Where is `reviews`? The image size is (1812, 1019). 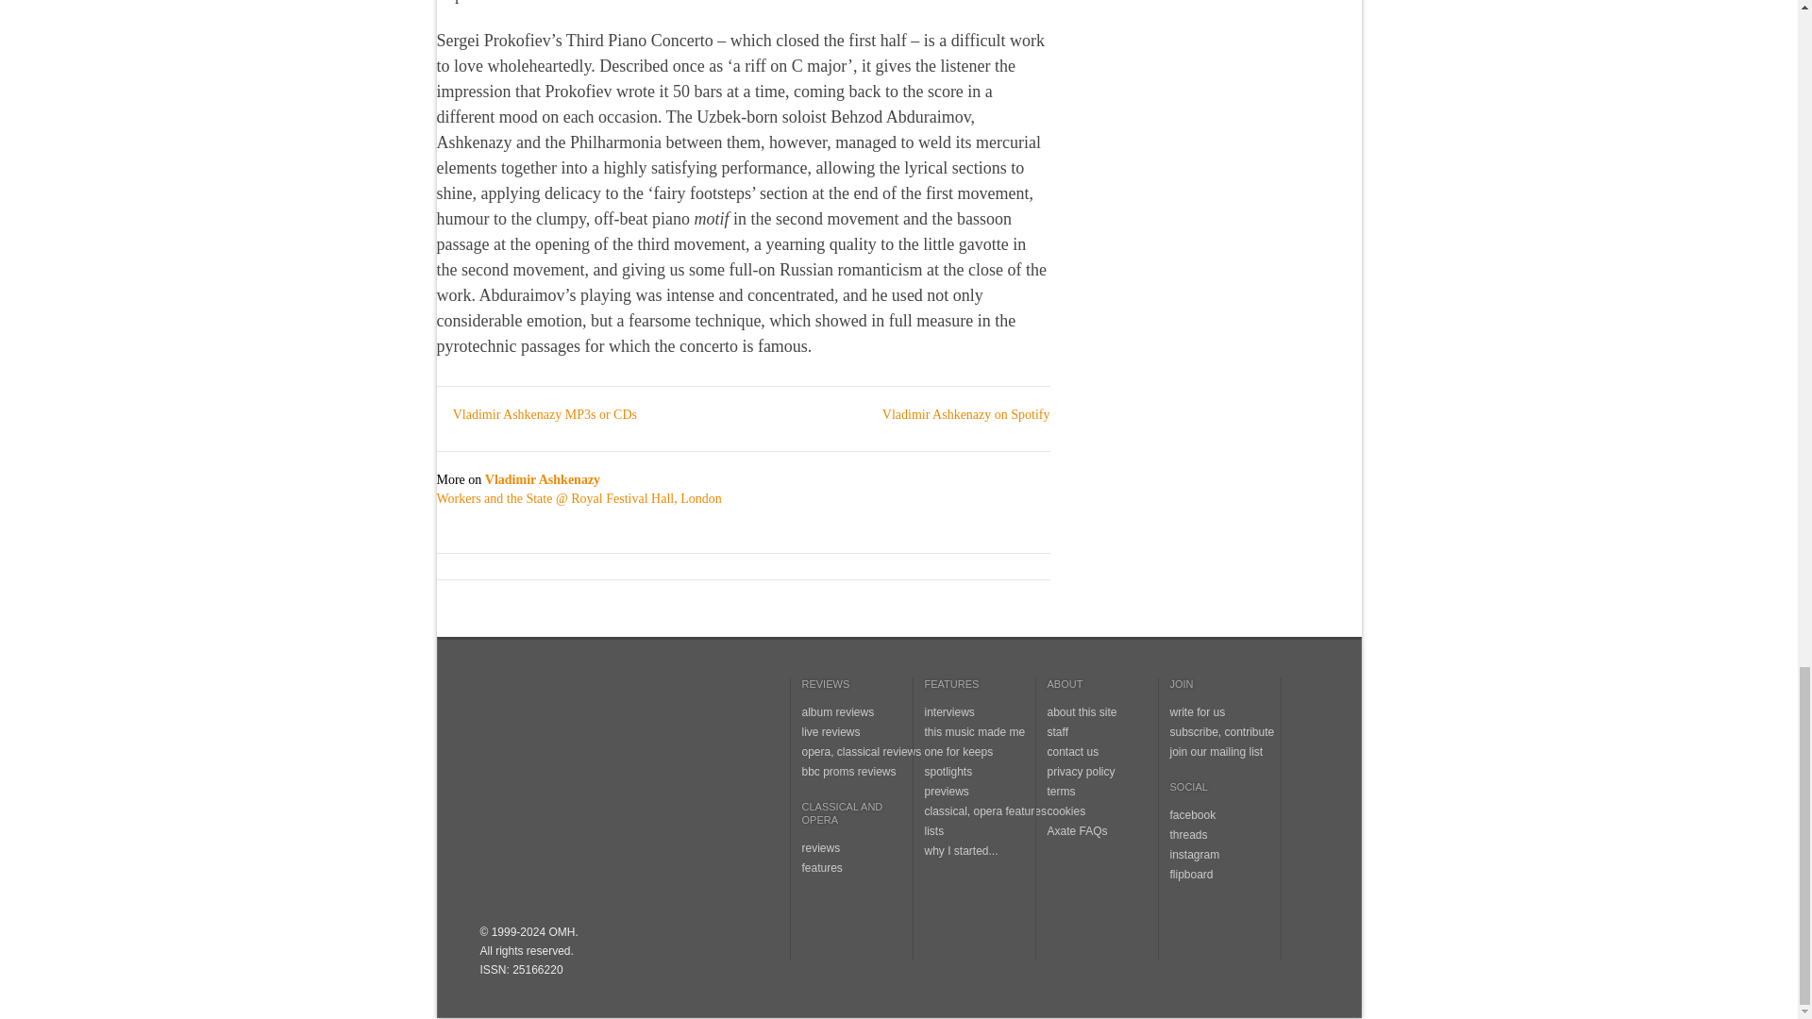 reviews is located at coordinates (821, 848).